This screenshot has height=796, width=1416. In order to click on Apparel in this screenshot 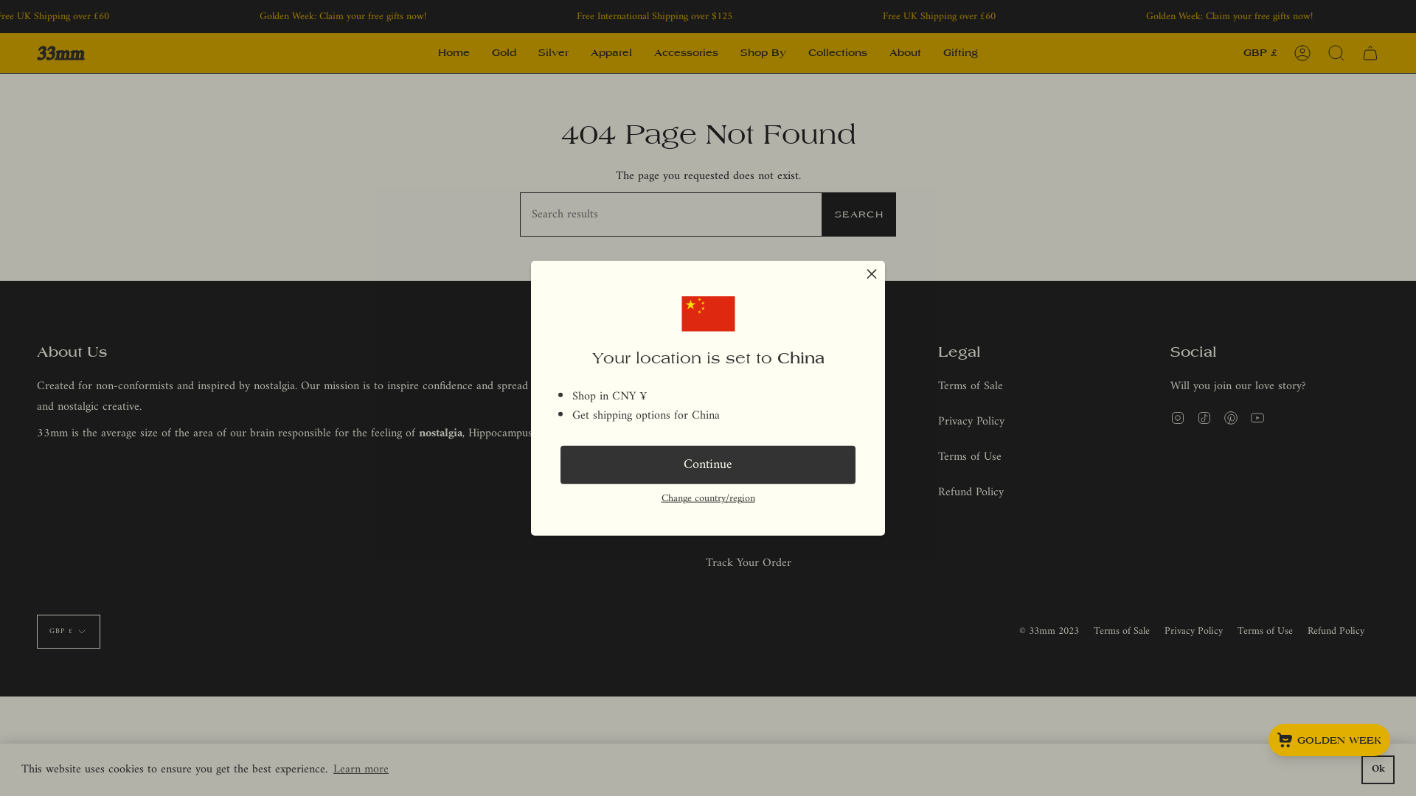, I will do `click(611, 53)`.